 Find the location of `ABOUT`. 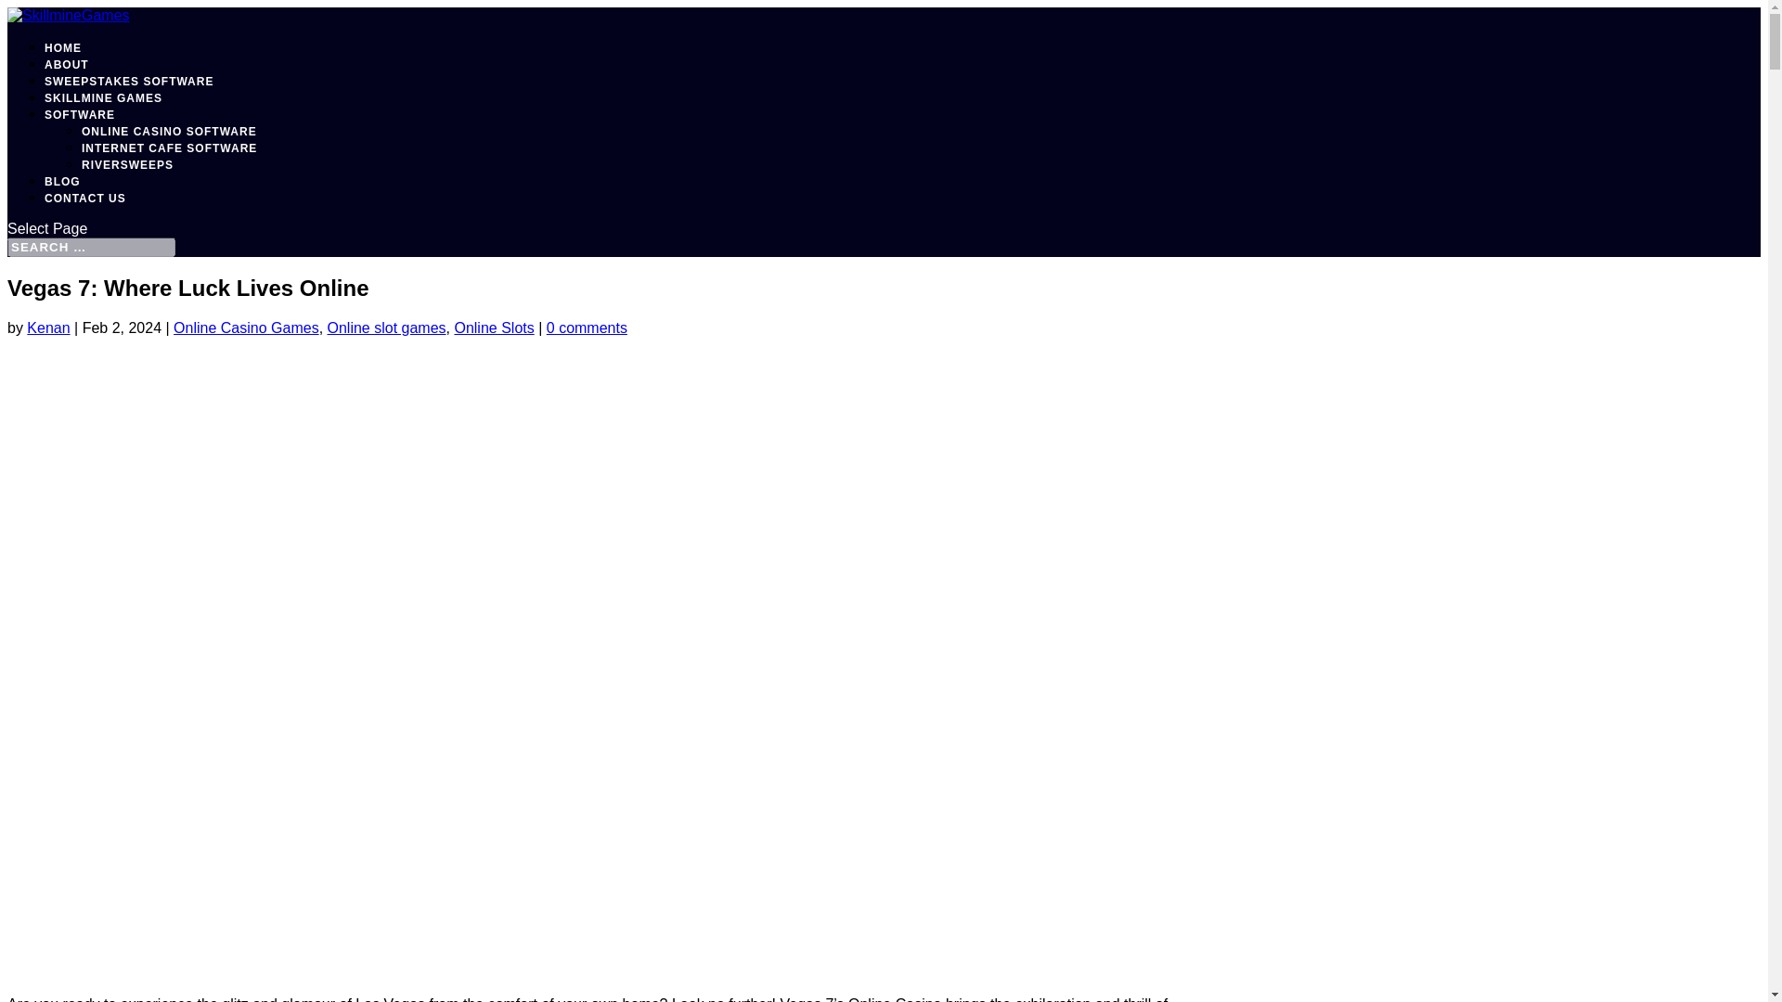

ABOUT is located at coordinates (67, 64).